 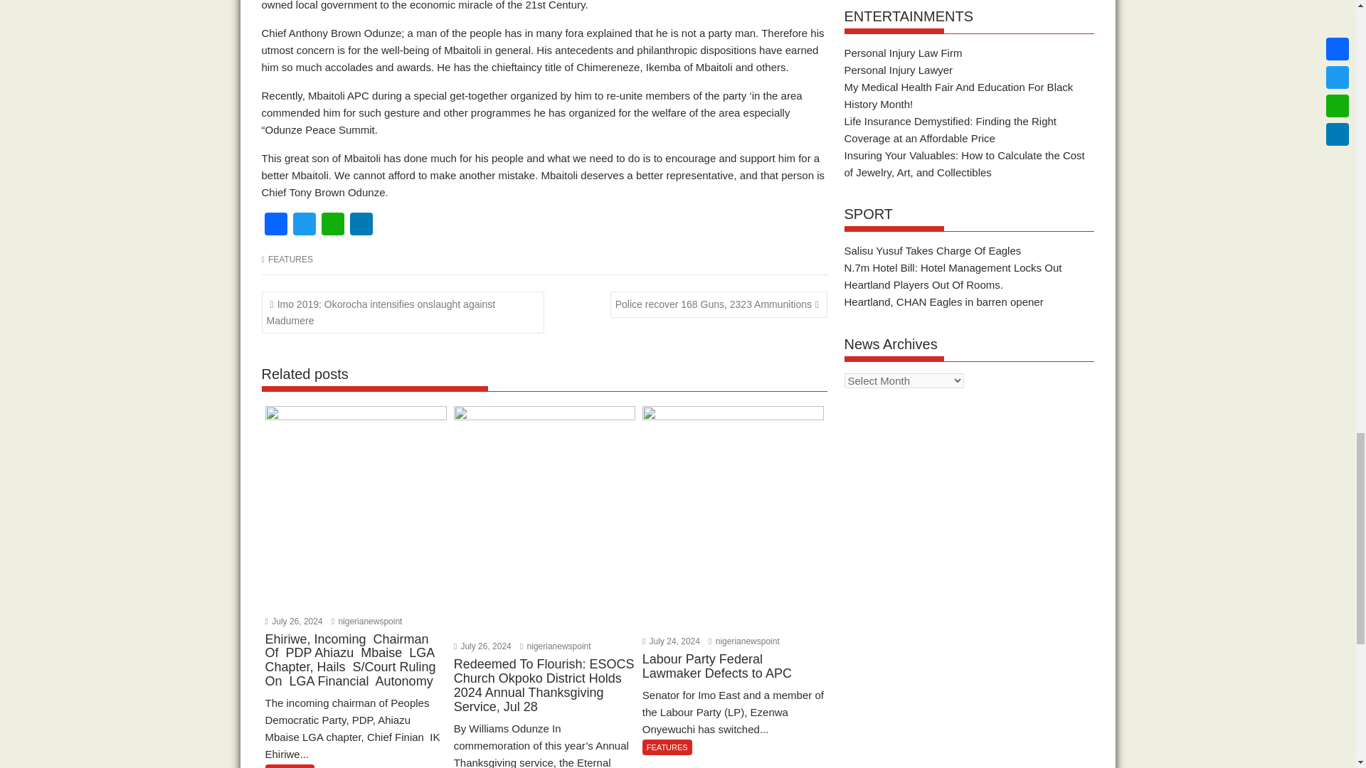 What do you see at coordinates (744, 641) in the screenshot?
I see `nigerianewspoint` at bounding box center [744, 641].